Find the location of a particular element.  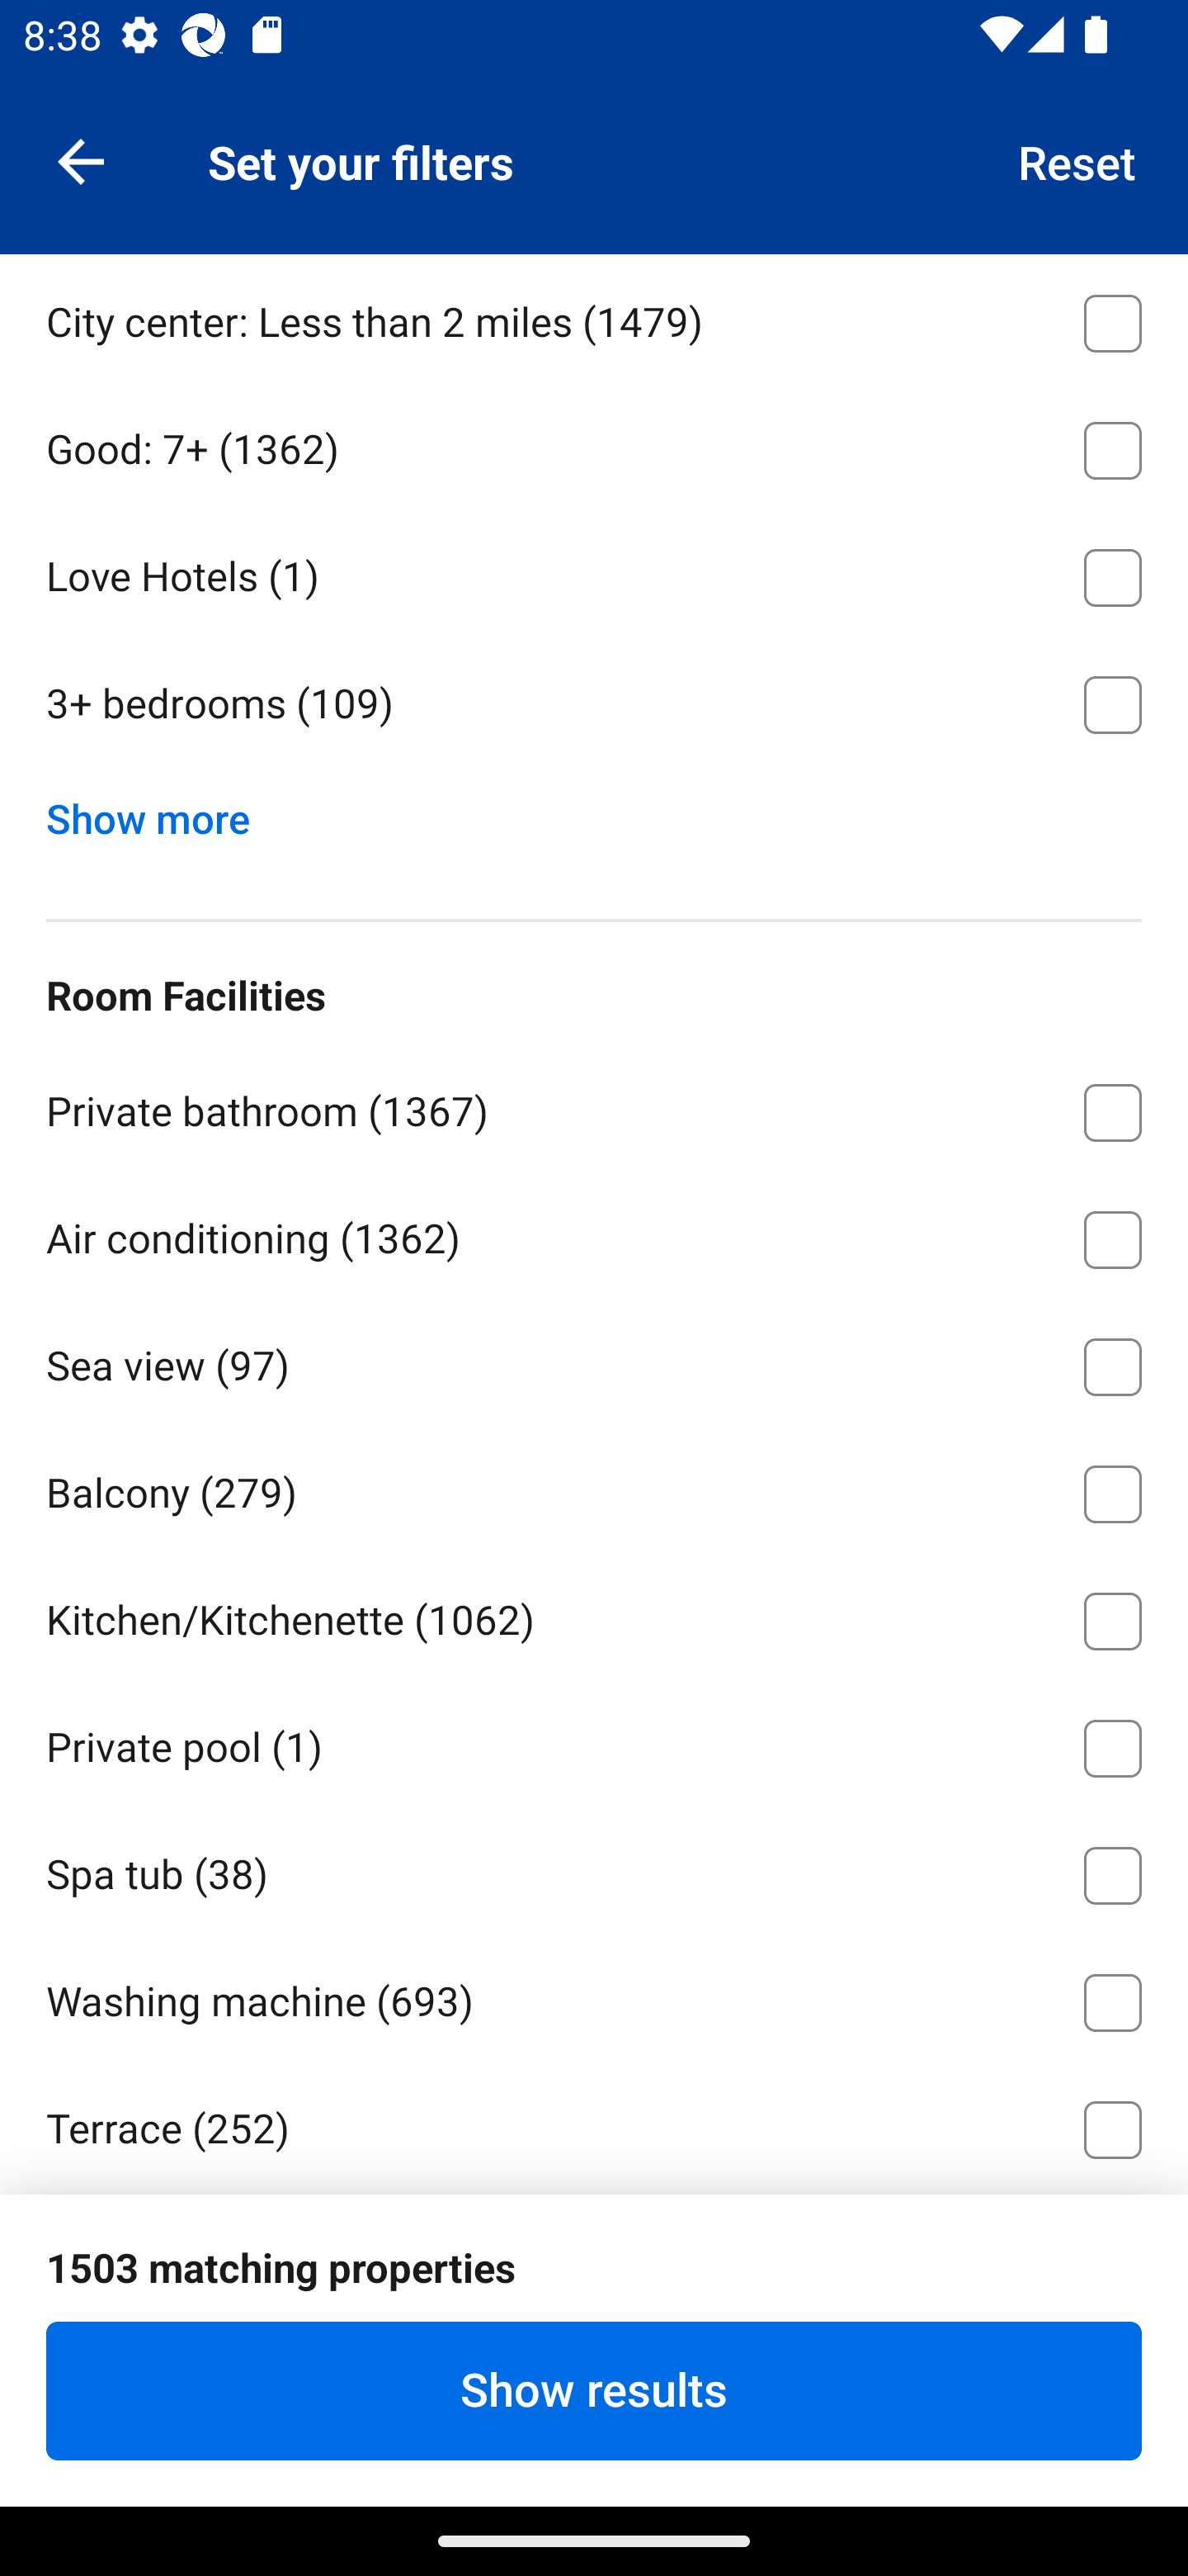

Show results is located at coordinates (594, 2390).